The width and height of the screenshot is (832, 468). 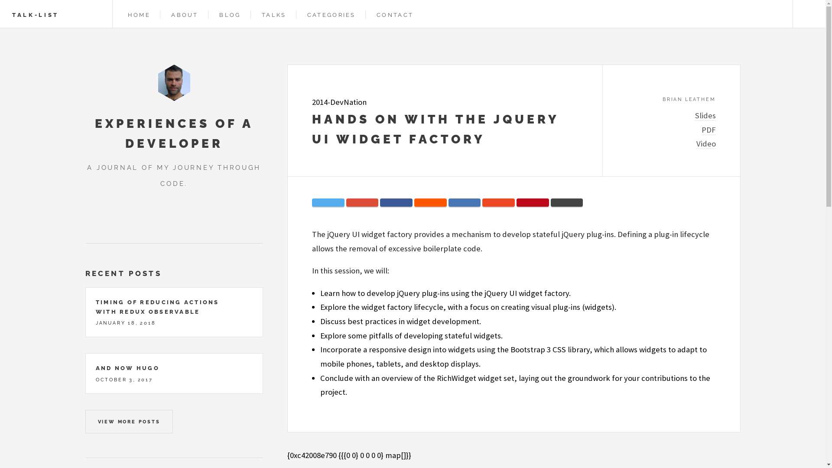 I want to click on  HOME, so click(x=137, y=15).